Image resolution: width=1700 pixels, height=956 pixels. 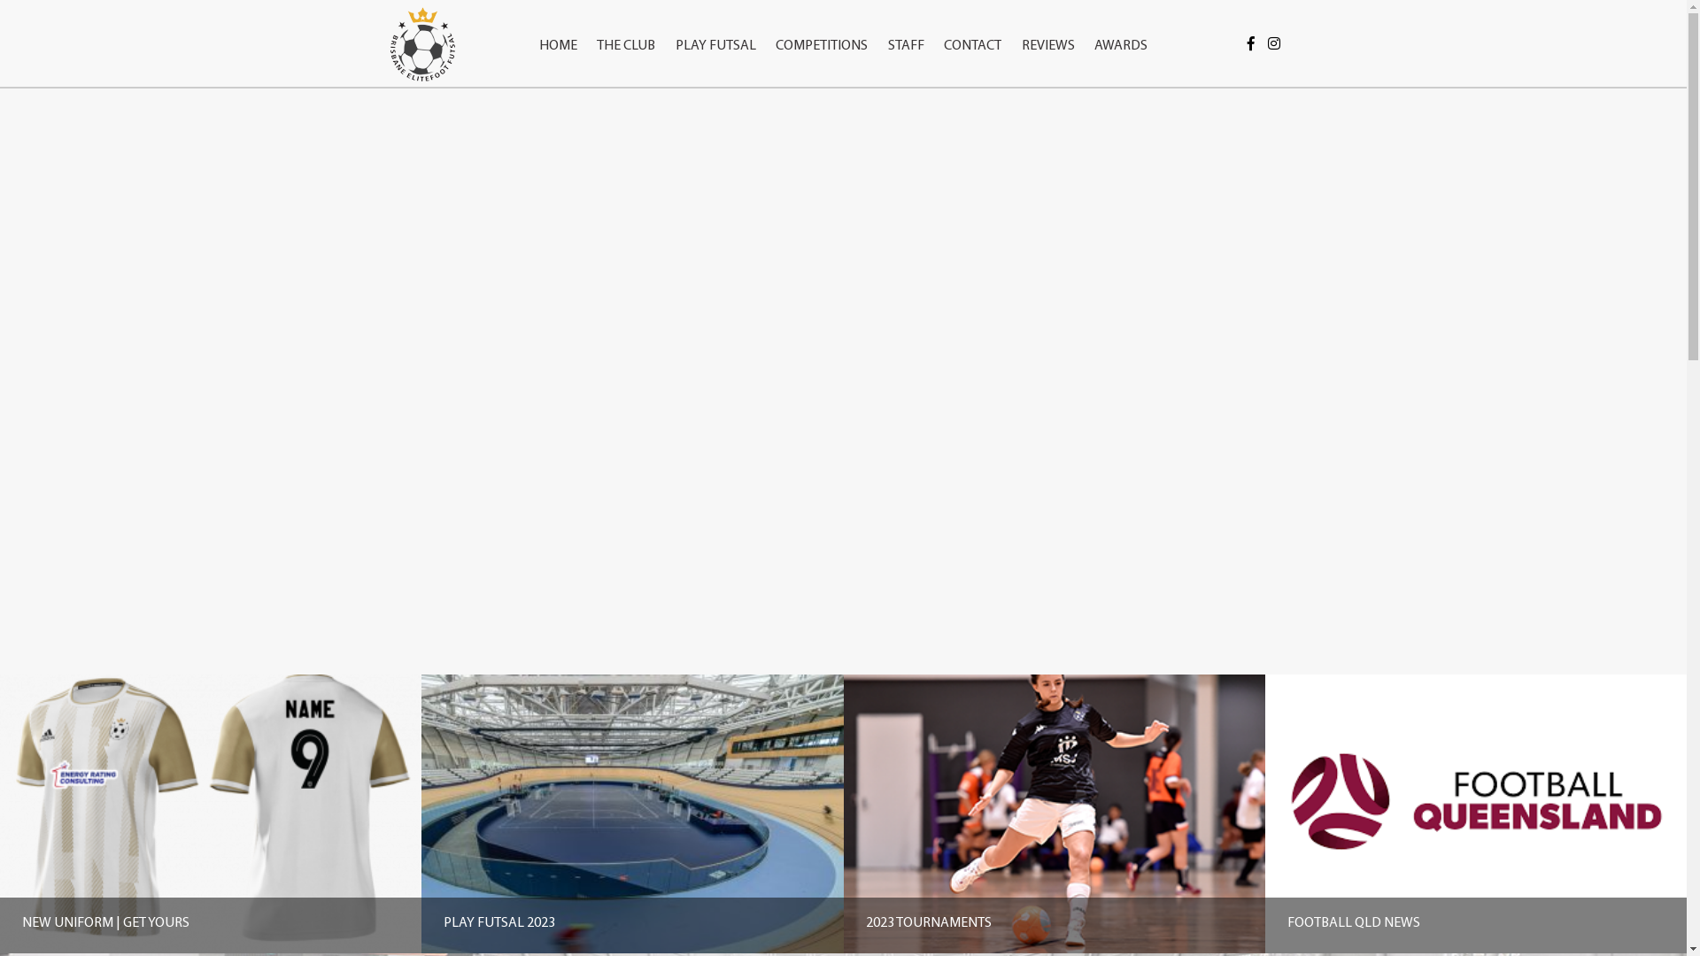 I want to click on CONTACT, so click(x=972, y=28).